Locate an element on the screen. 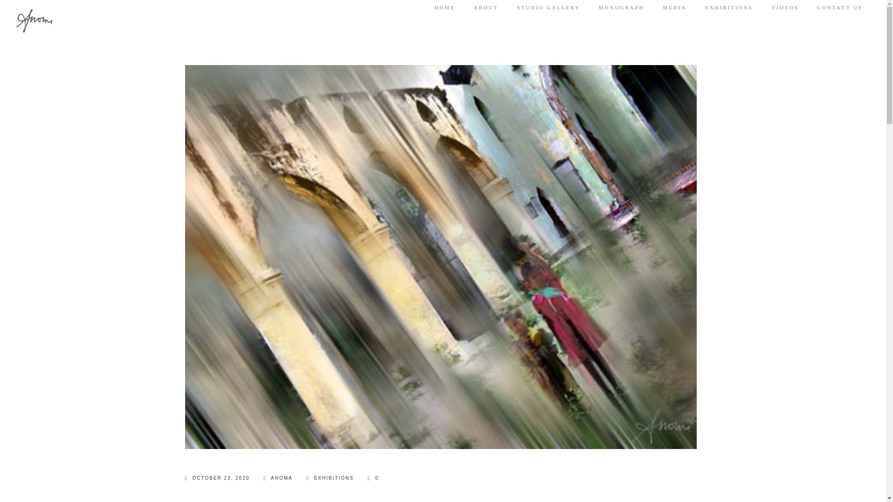 Image resolution: width=893 pixels, height=502 pixels. 0 is located at coordinates (373, 478).